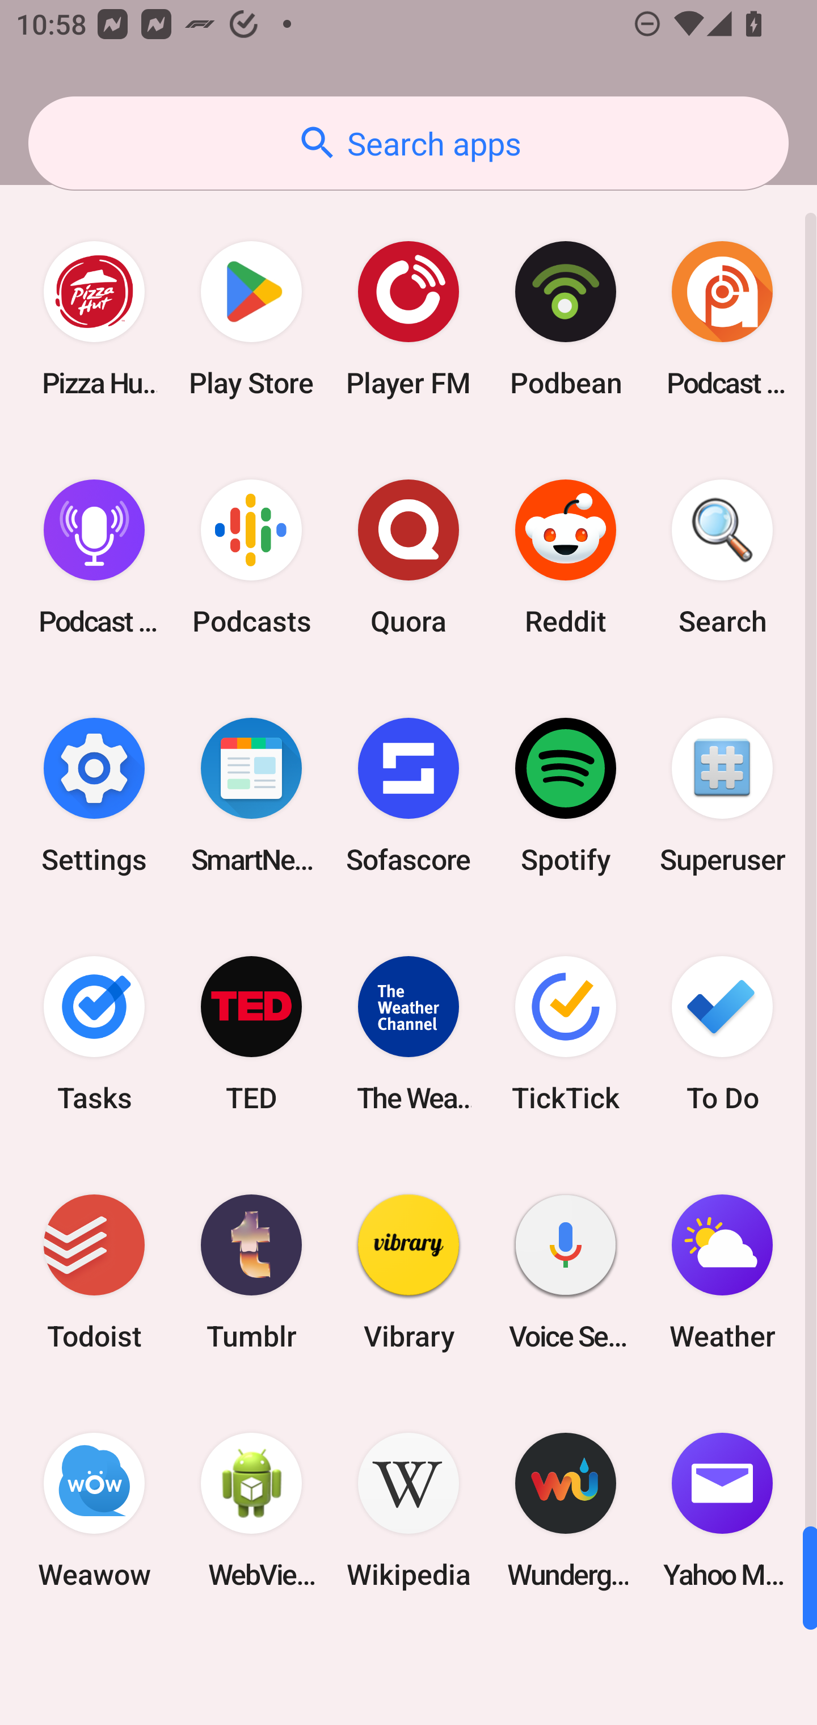  Describe the element at coordinates (565, 795) in the screenshot. I see `Spotify` at that location.